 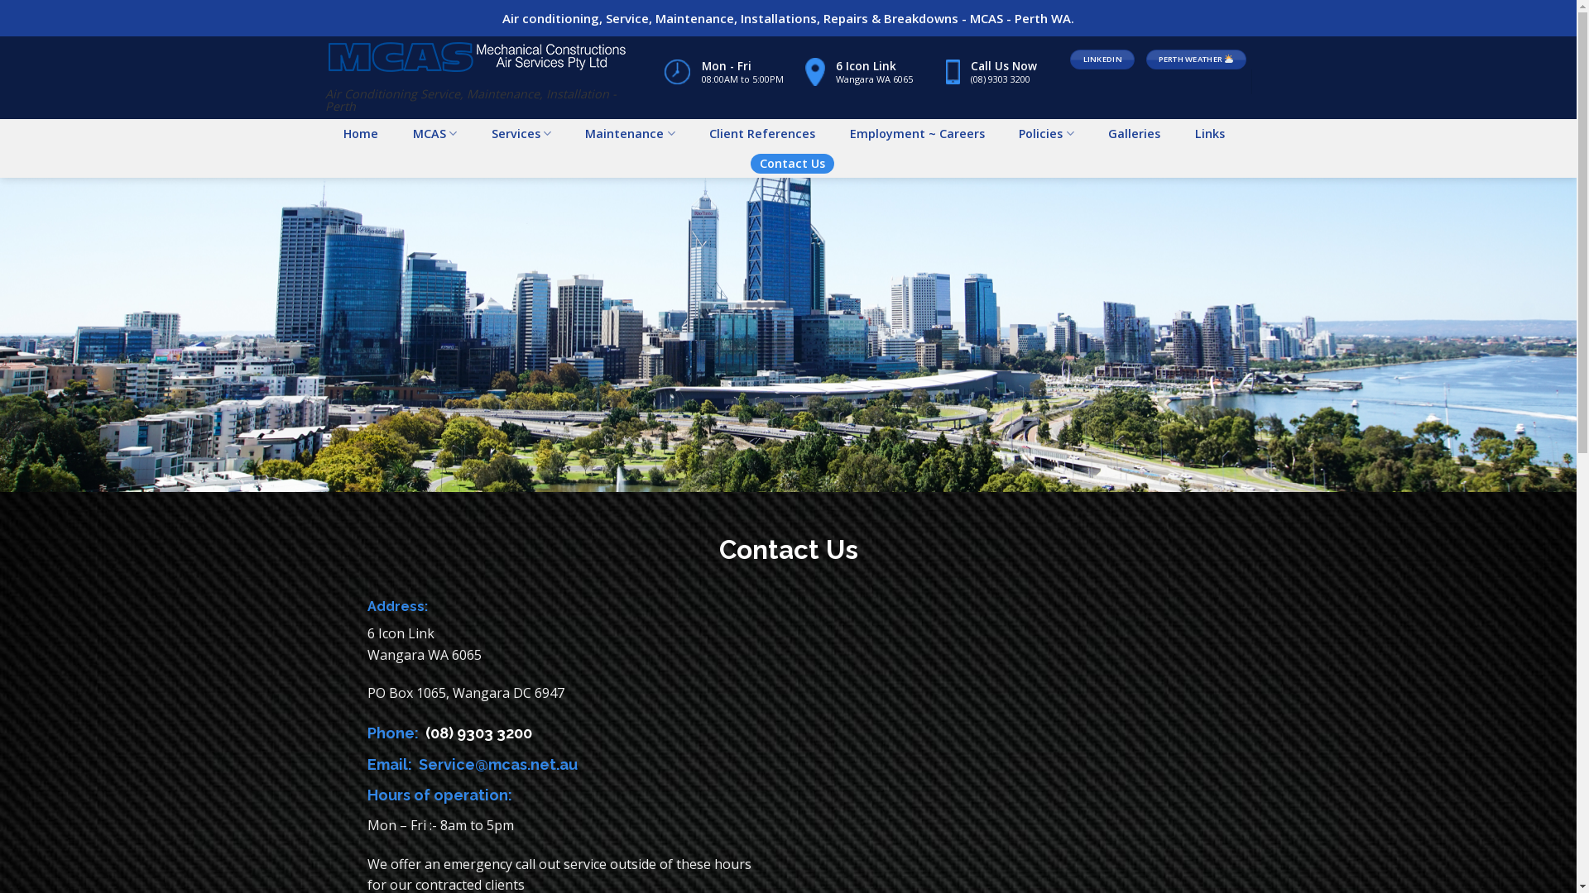 What do you see at coordinates (361, 134) in the screenshot?
I see `Home` at bounding box center [361, 134].